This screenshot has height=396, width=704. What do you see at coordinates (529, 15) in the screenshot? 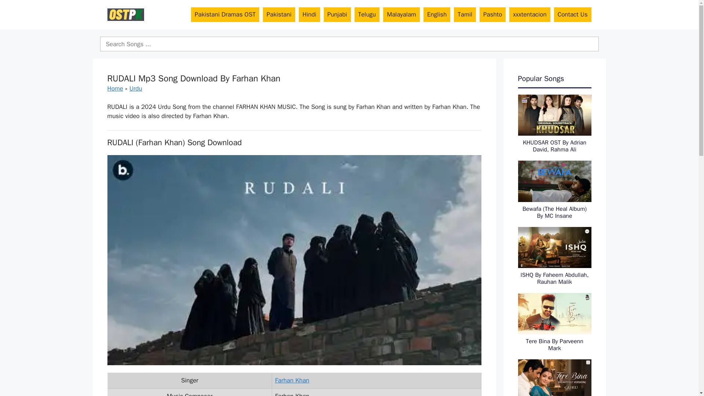
I see `xxxtentacion` at bounding box center [529, 15].